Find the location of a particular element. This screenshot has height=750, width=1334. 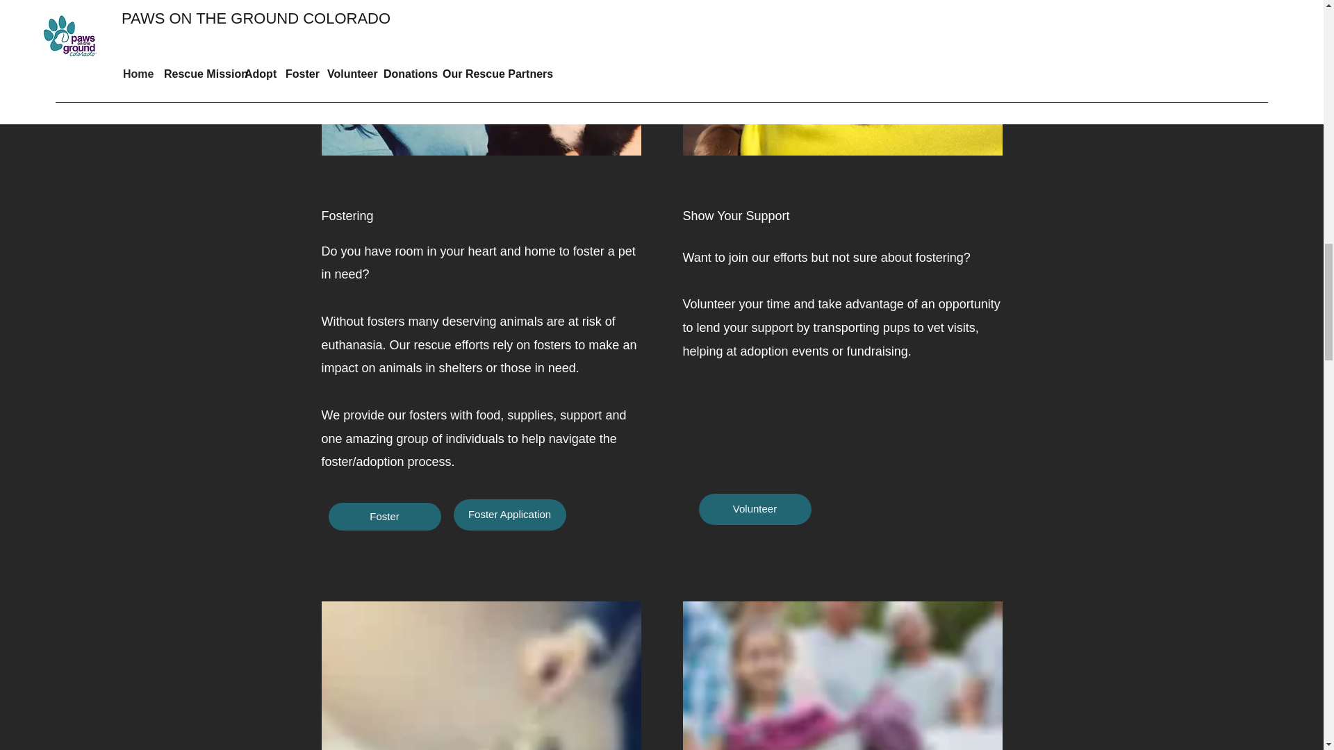

Foster Application is located at coordinates (509, 515).